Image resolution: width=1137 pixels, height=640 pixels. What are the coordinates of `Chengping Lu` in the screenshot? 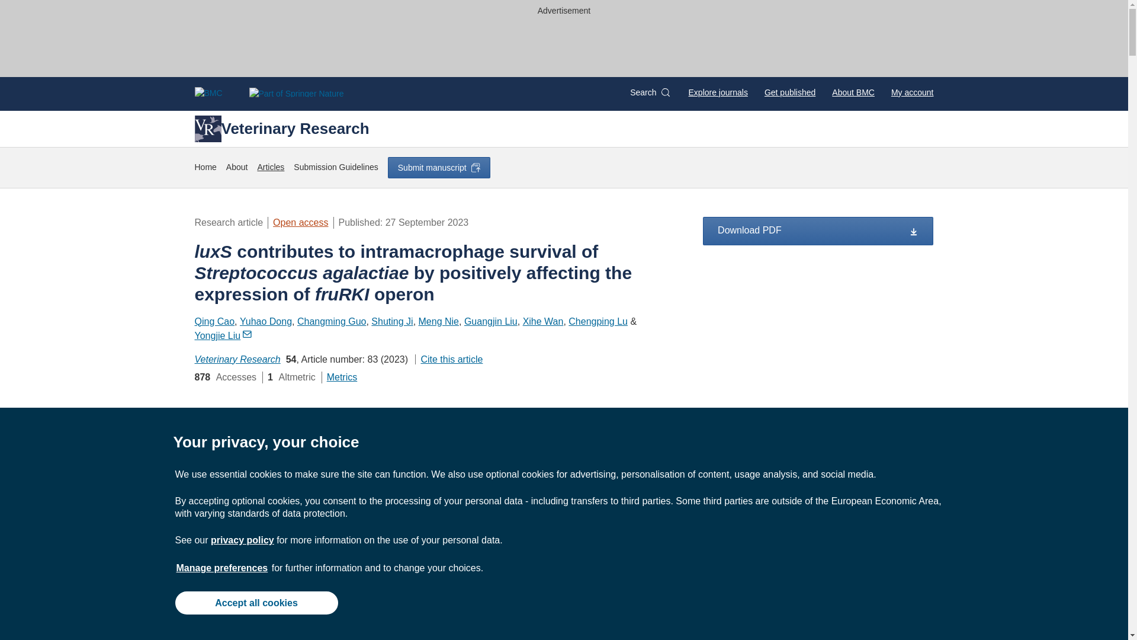 It's located at (598, 321).